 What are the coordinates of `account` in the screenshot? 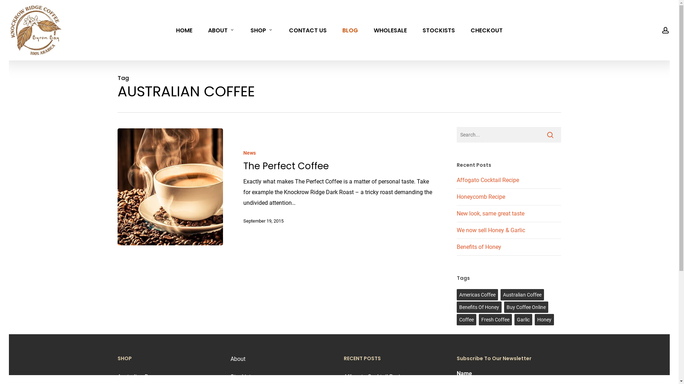 It's located at (665, 30).